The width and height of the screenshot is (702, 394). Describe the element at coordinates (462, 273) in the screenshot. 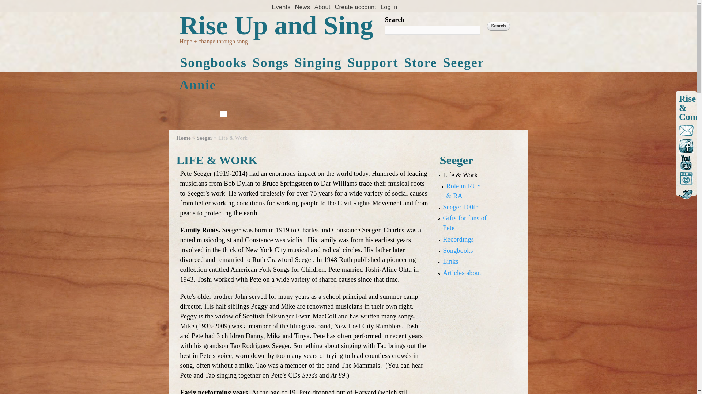

I see `Articles about` at that location.